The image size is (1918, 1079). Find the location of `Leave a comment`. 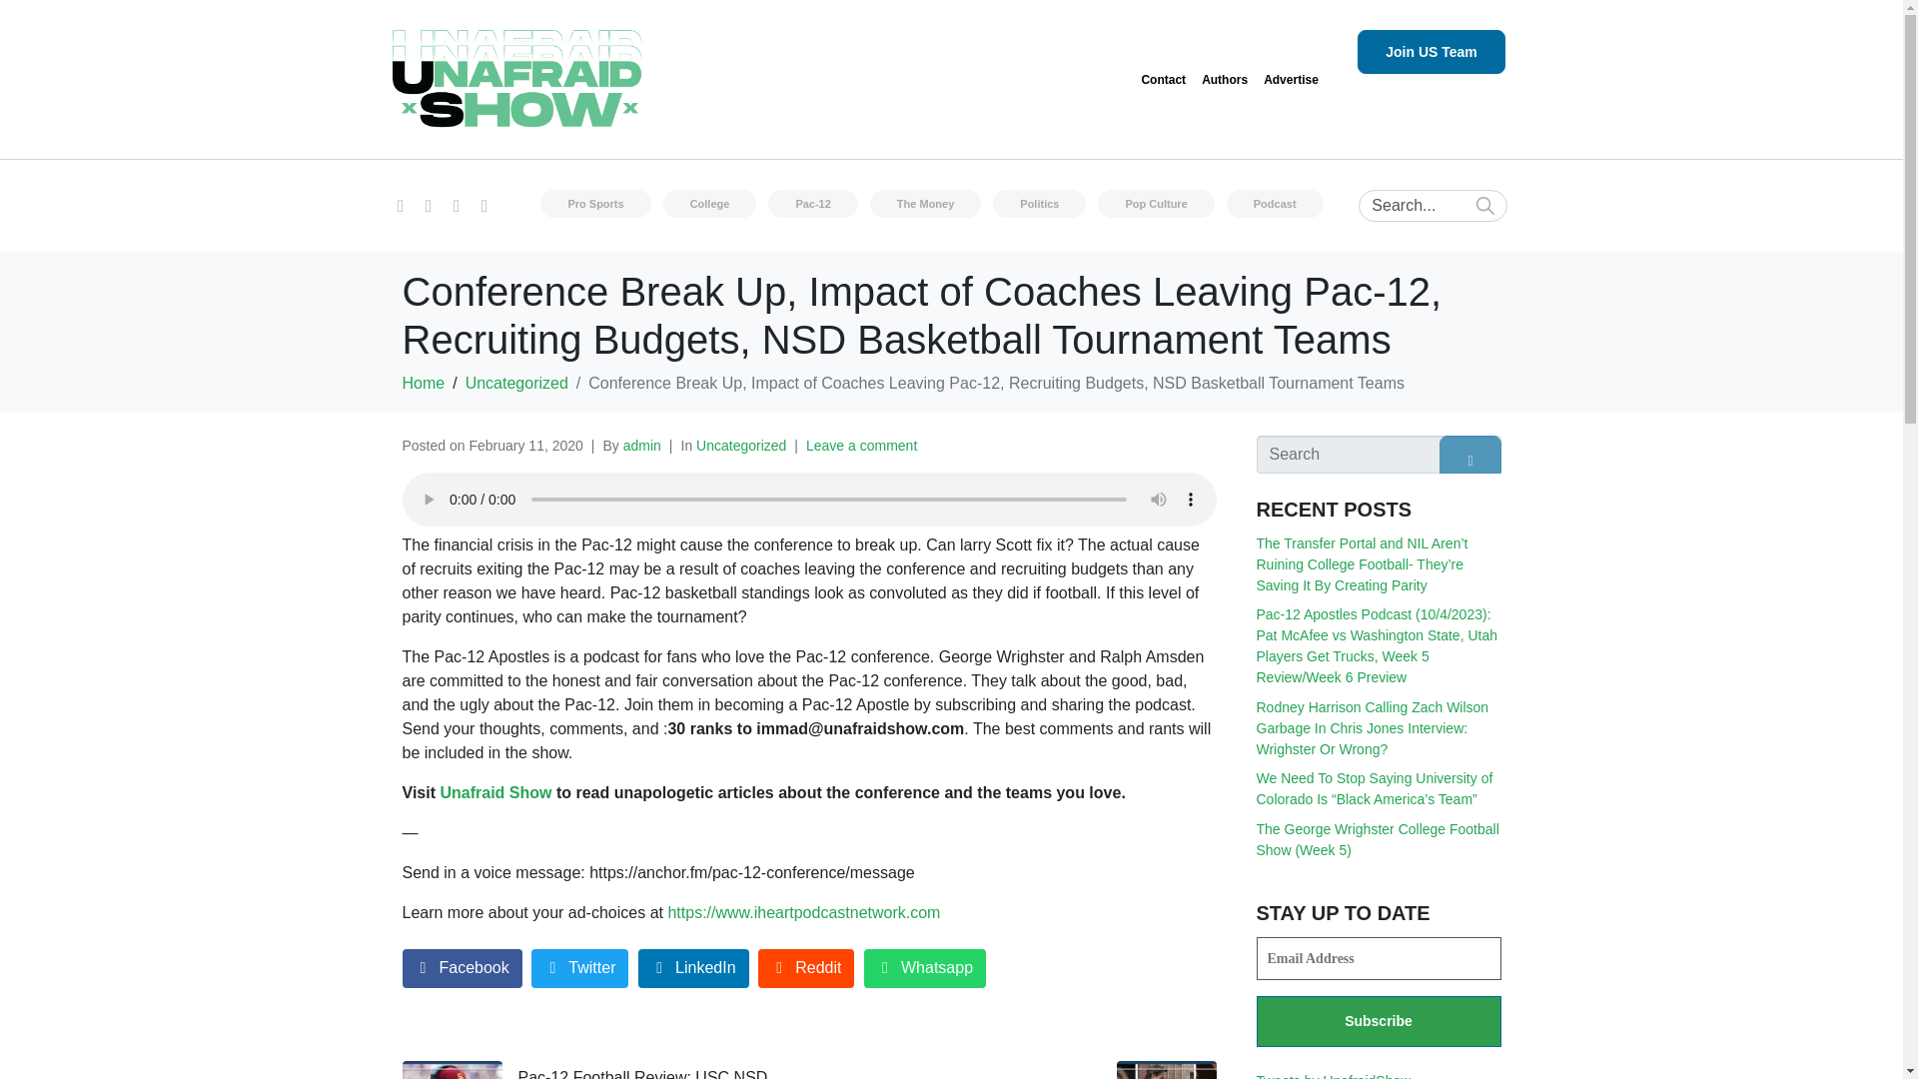

Leave a comment is located at coordinates (861, 446).